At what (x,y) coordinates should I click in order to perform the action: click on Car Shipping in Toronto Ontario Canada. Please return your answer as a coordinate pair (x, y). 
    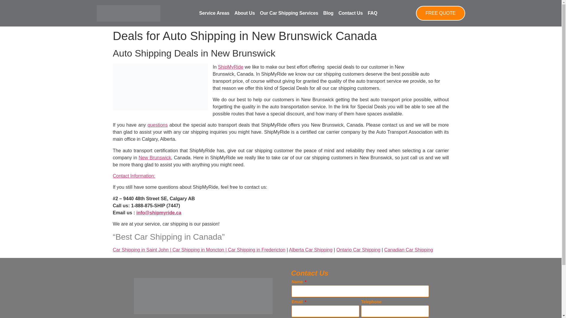
    Looking at the image, I should click on (358, 250).